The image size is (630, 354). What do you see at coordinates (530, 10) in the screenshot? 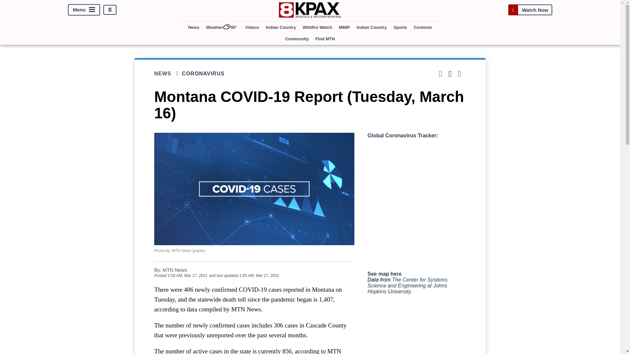
I see `Watch Now` at bounding box center [530, 10].